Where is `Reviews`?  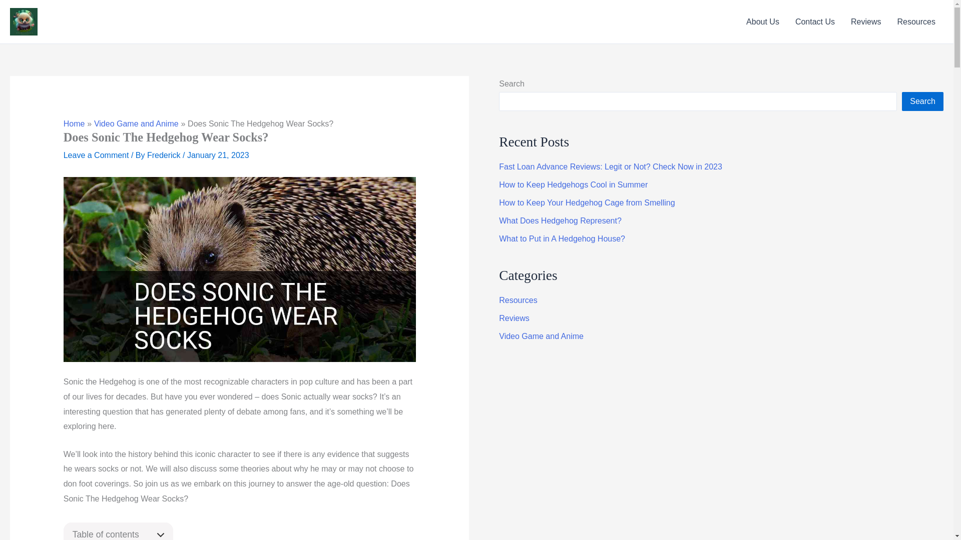
Reviews is located at coordinates (866, 22).